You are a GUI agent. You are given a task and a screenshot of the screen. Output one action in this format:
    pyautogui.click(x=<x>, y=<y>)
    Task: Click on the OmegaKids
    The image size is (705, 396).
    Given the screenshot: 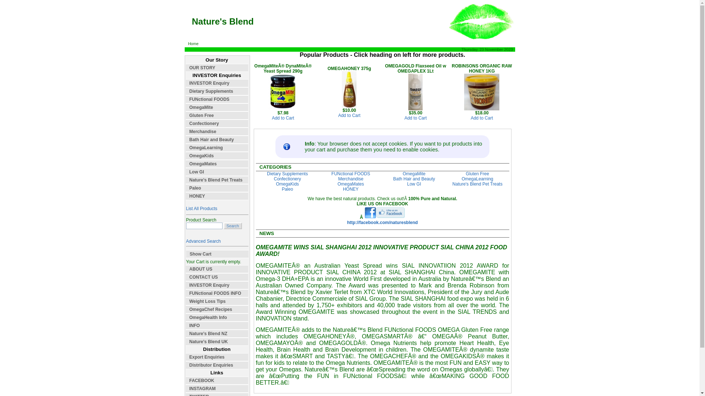 What is the action you would take?
    pyautogui.click(x=217, y=156)
    